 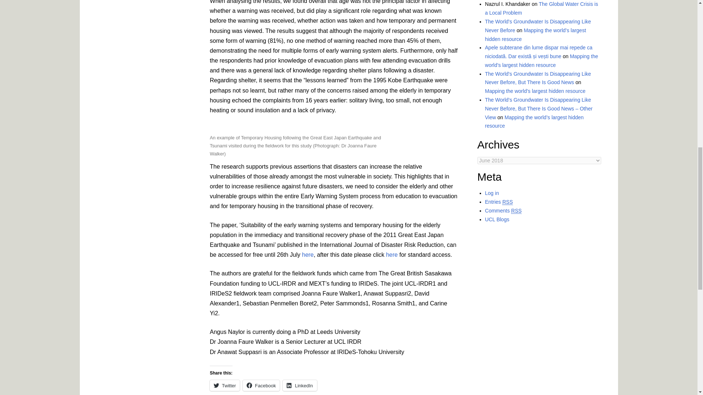 What do you see at coordinates (497, 219) in the screenshot?
I see `Powered by UCL Blogs` at bounding box center [497, 219].